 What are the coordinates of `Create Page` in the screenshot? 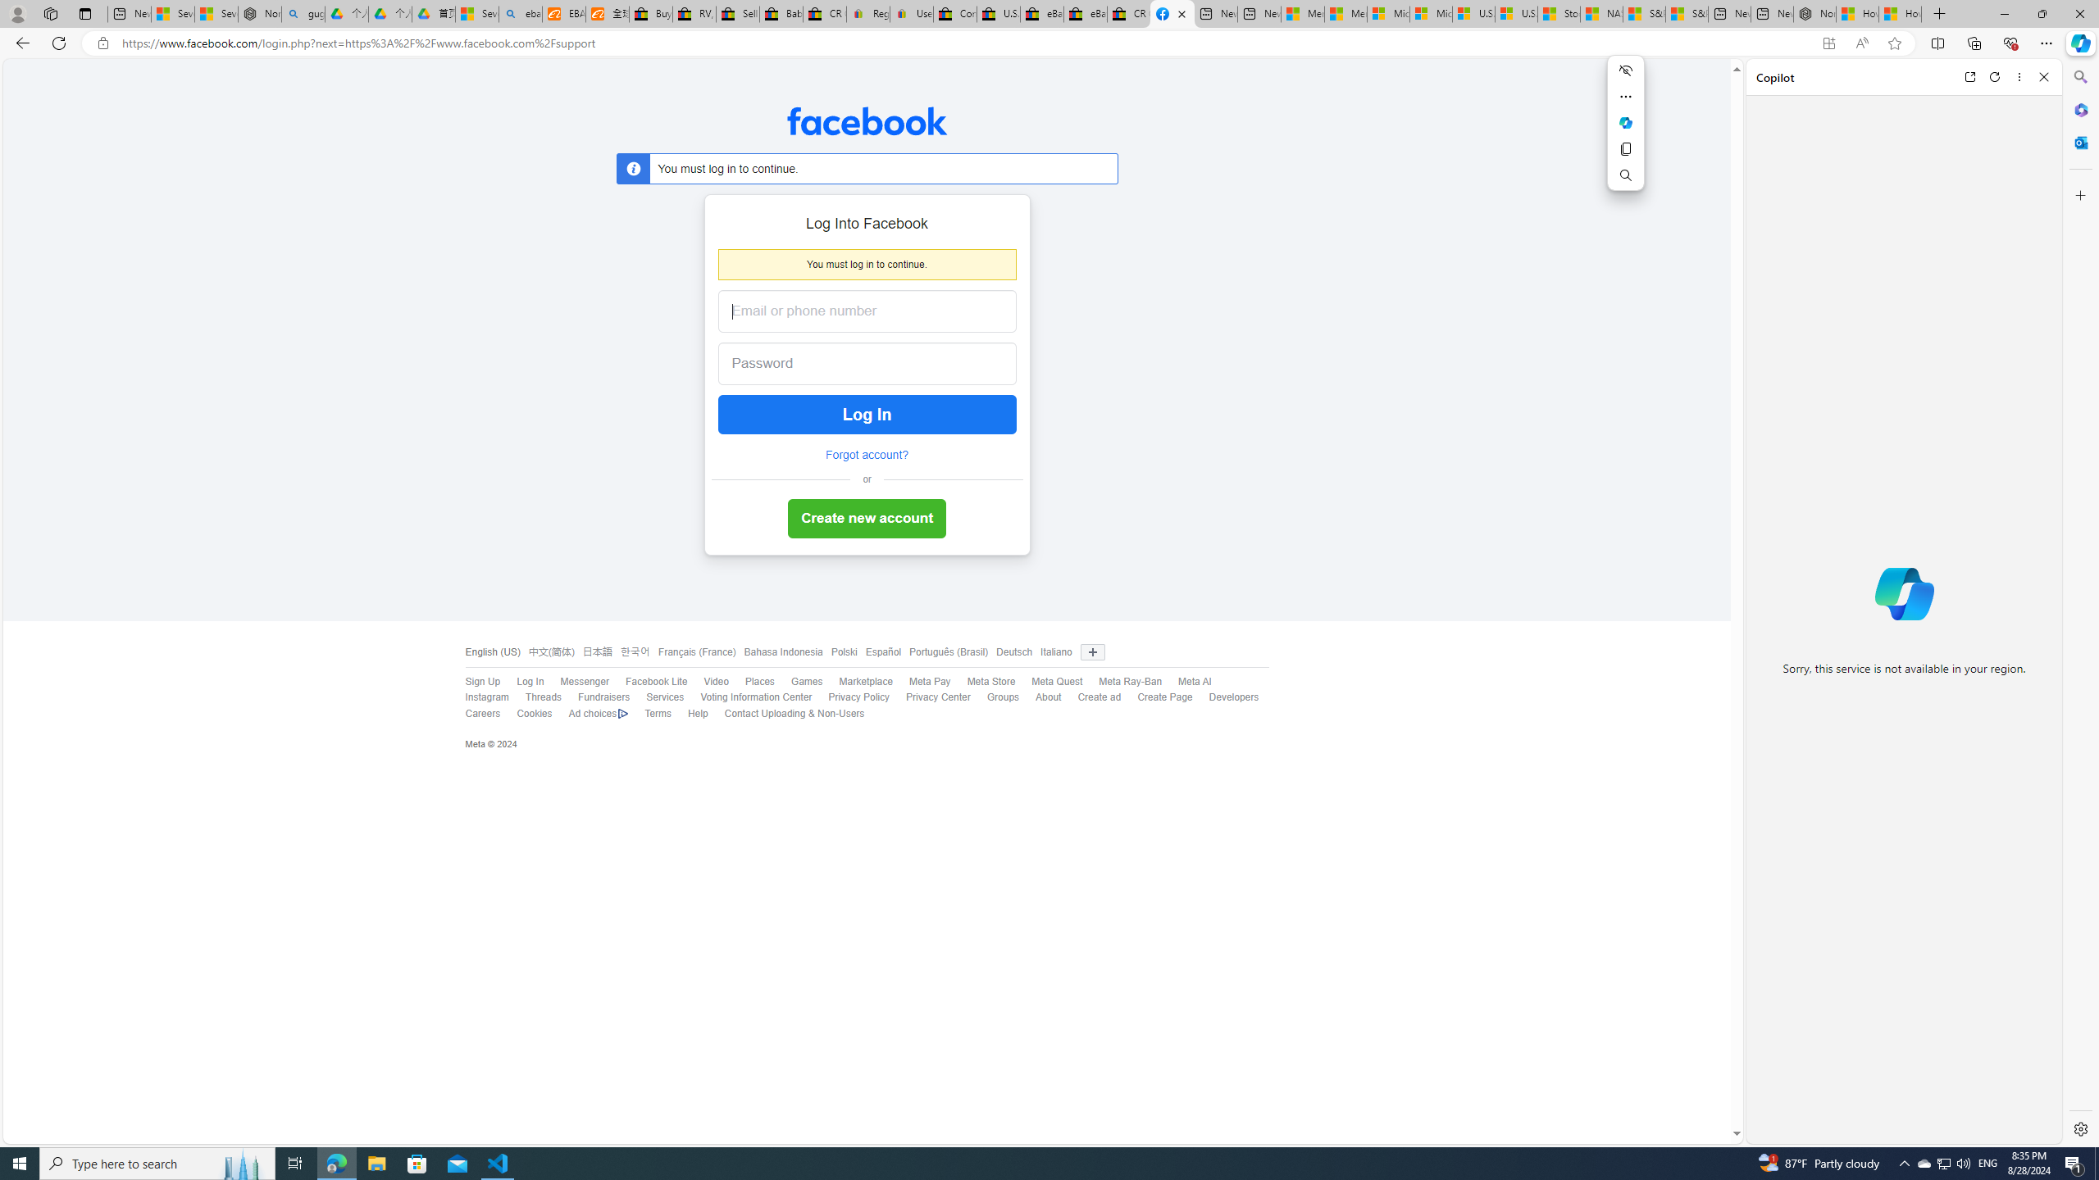 It's located at (1164, 697).